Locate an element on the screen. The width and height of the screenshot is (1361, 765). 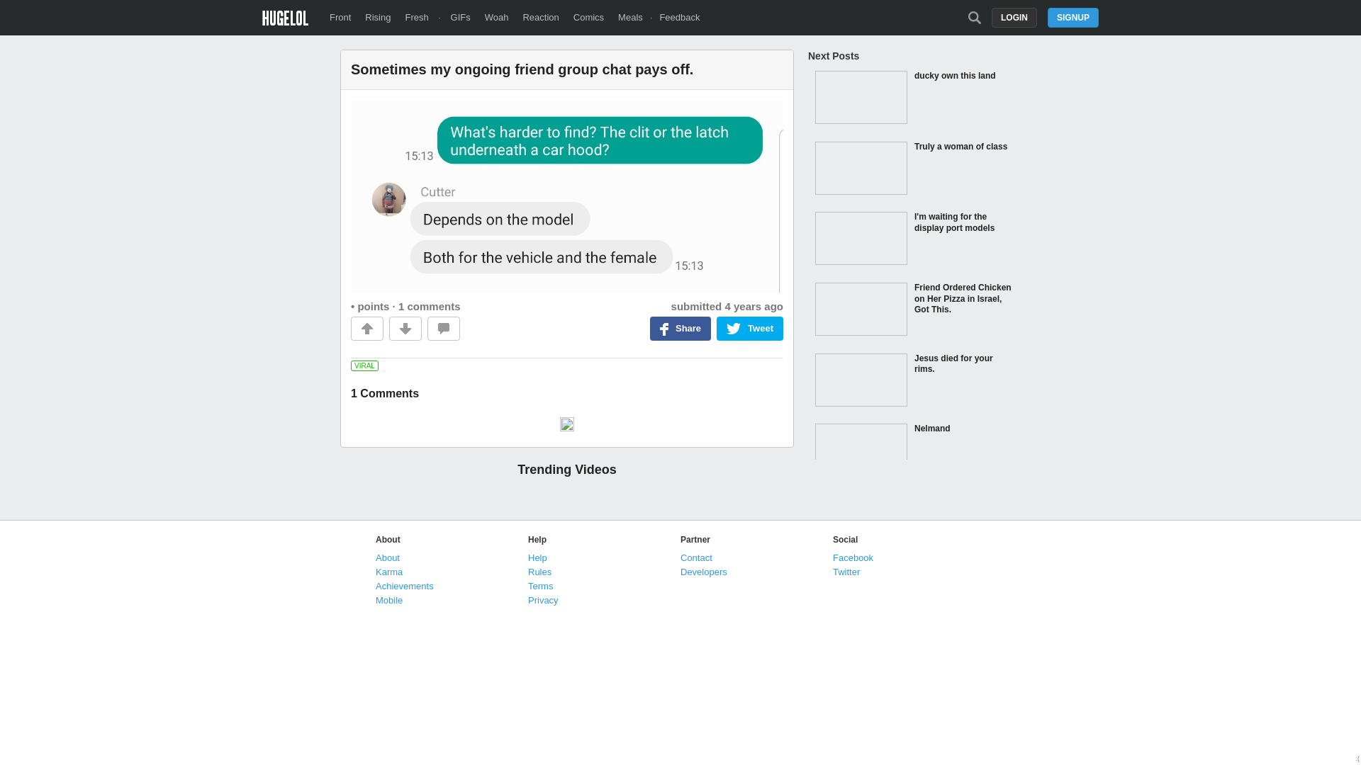
I'm waiting for the display port models is located at coordinates (914, 239).